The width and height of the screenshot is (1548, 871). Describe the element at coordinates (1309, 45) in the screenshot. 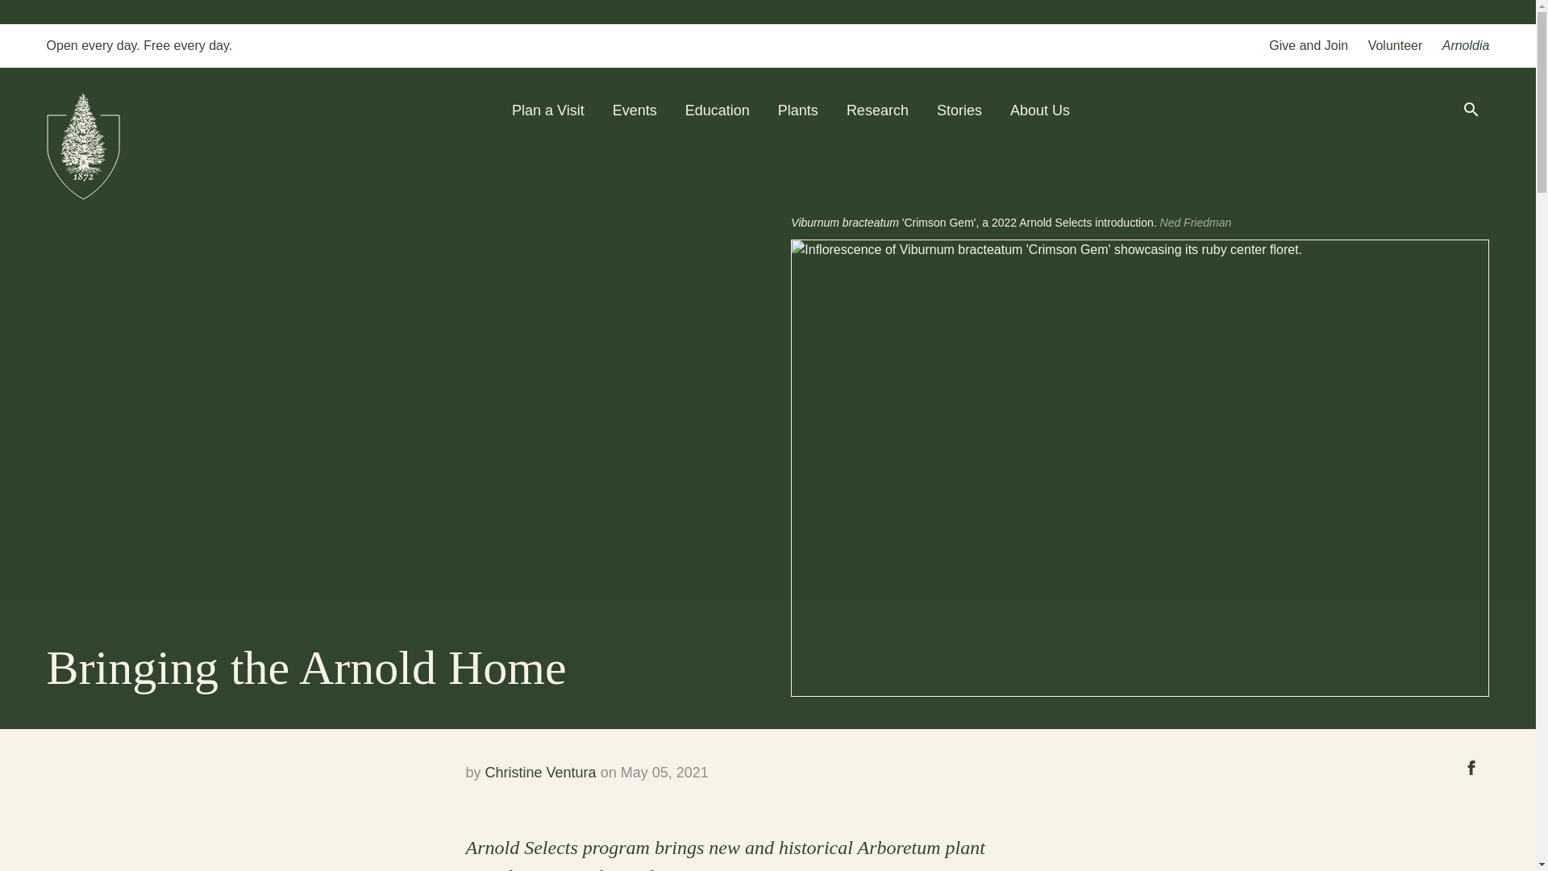

I see `Give and Join` at that location.